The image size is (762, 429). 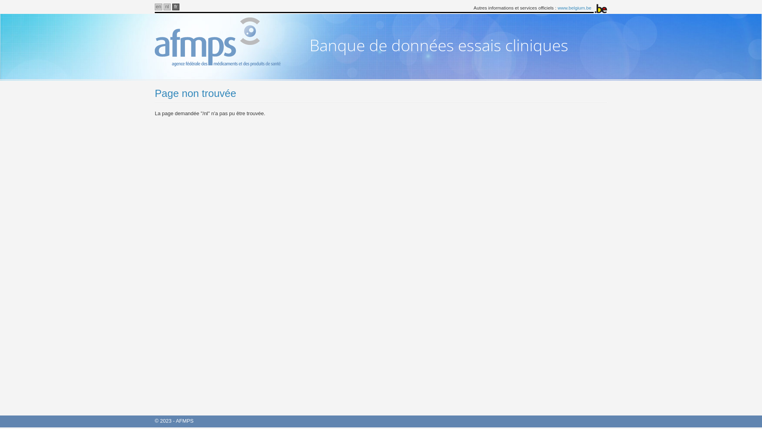 I want to click on nl, so click(x=167, y=7).